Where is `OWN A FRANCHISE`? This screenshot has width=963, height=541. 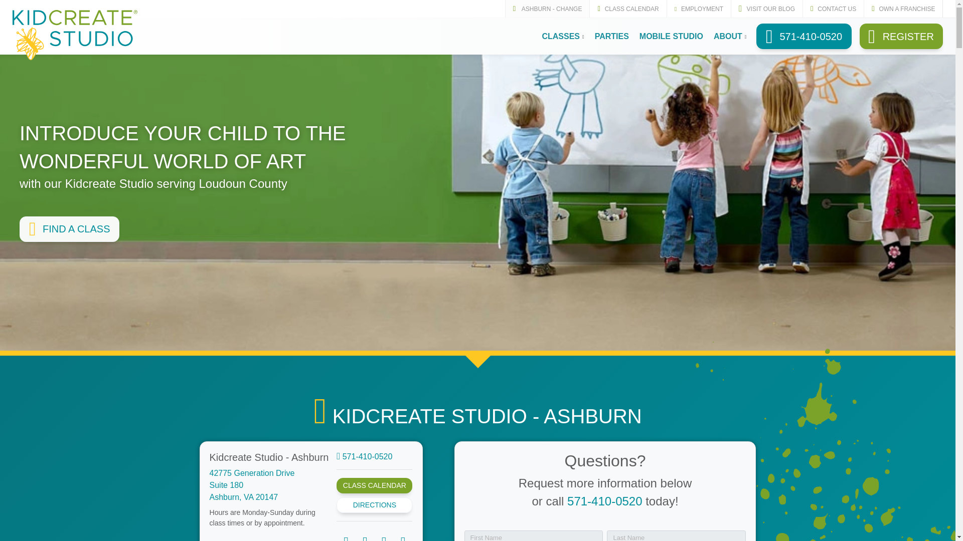 OWN A FRANCHISE is located at coordinates (903, 9).